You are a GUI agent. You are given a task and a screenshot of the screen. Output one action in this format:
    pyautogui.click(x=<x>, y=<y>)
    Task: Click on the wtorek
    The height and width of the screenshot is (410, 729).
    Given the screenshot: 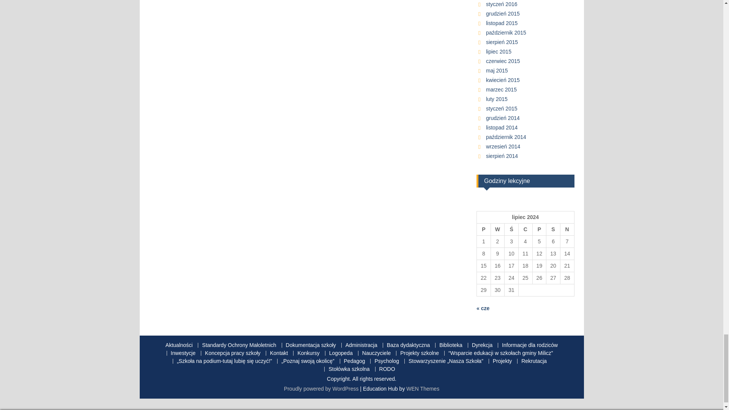 What is the action you would take?
    pyautogui.click(x=497, y=229)
    